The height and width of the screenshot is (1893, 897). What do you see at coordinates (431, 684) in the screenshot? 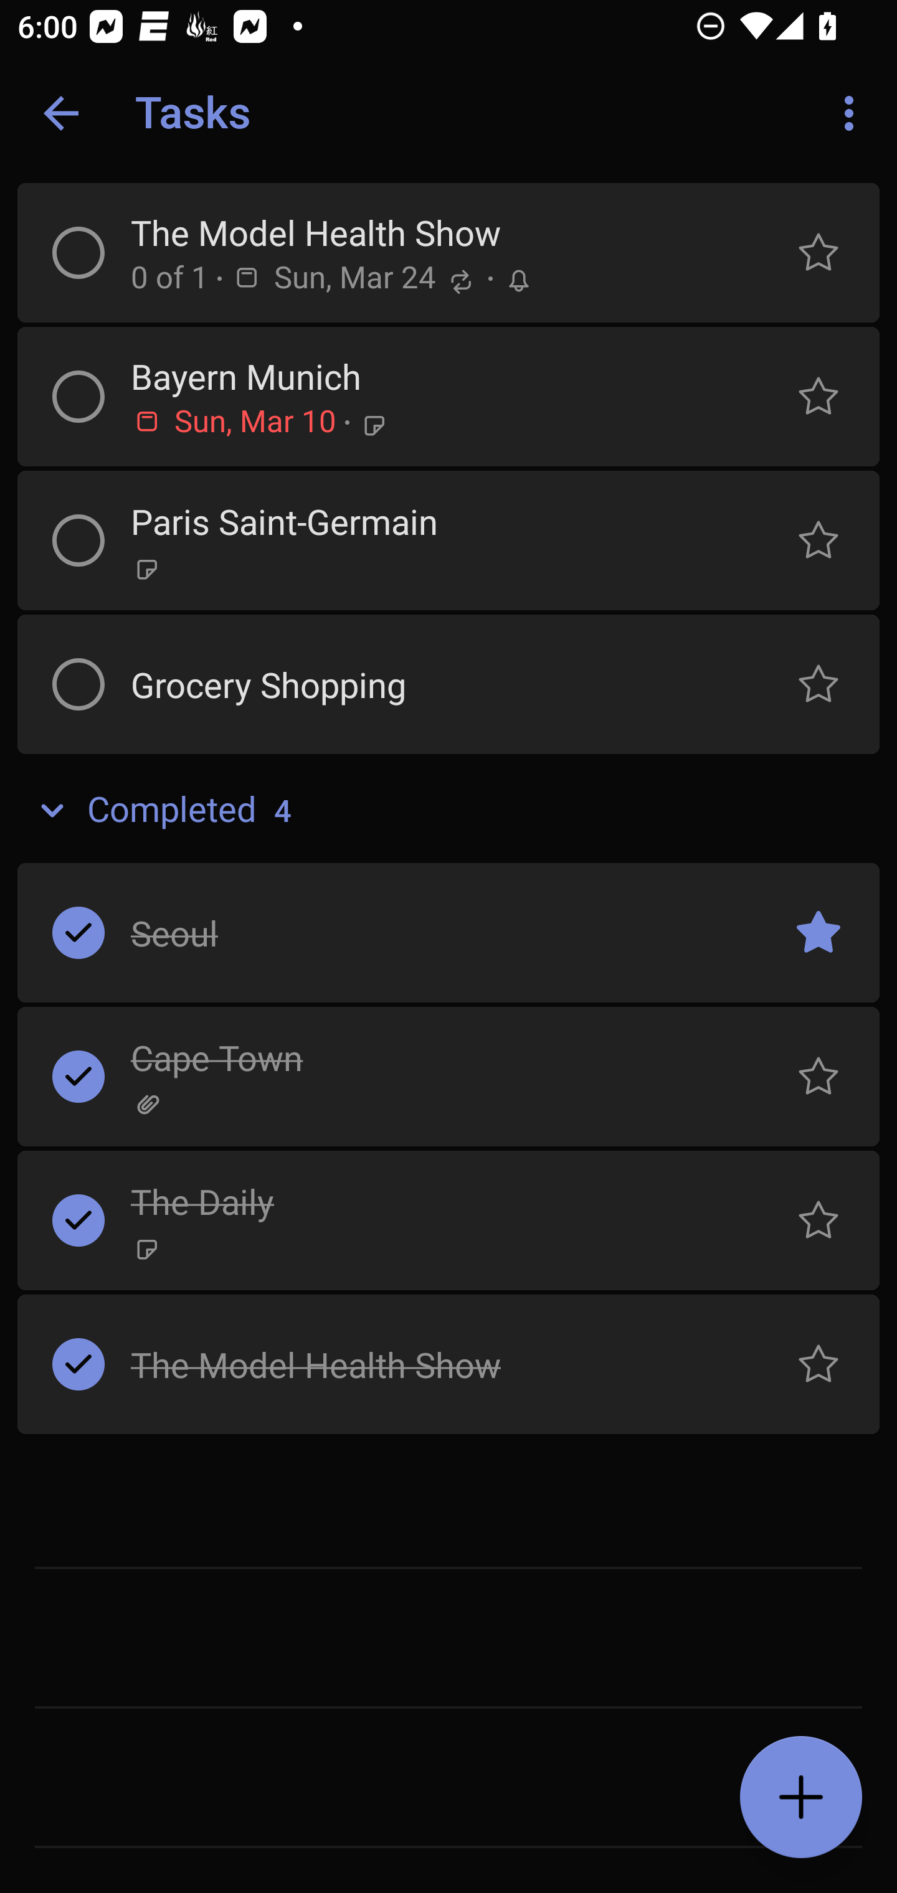
I see `Grocery Shopping` at bounding box center [431, 684].